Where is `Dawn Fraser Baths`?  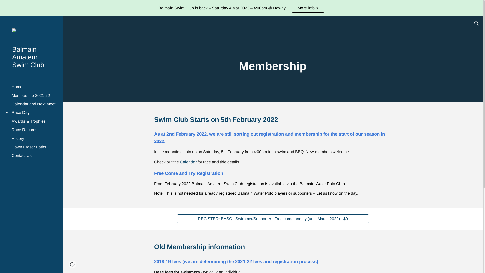
Dawn Fraser Baths is located at coordinates (34, 147).